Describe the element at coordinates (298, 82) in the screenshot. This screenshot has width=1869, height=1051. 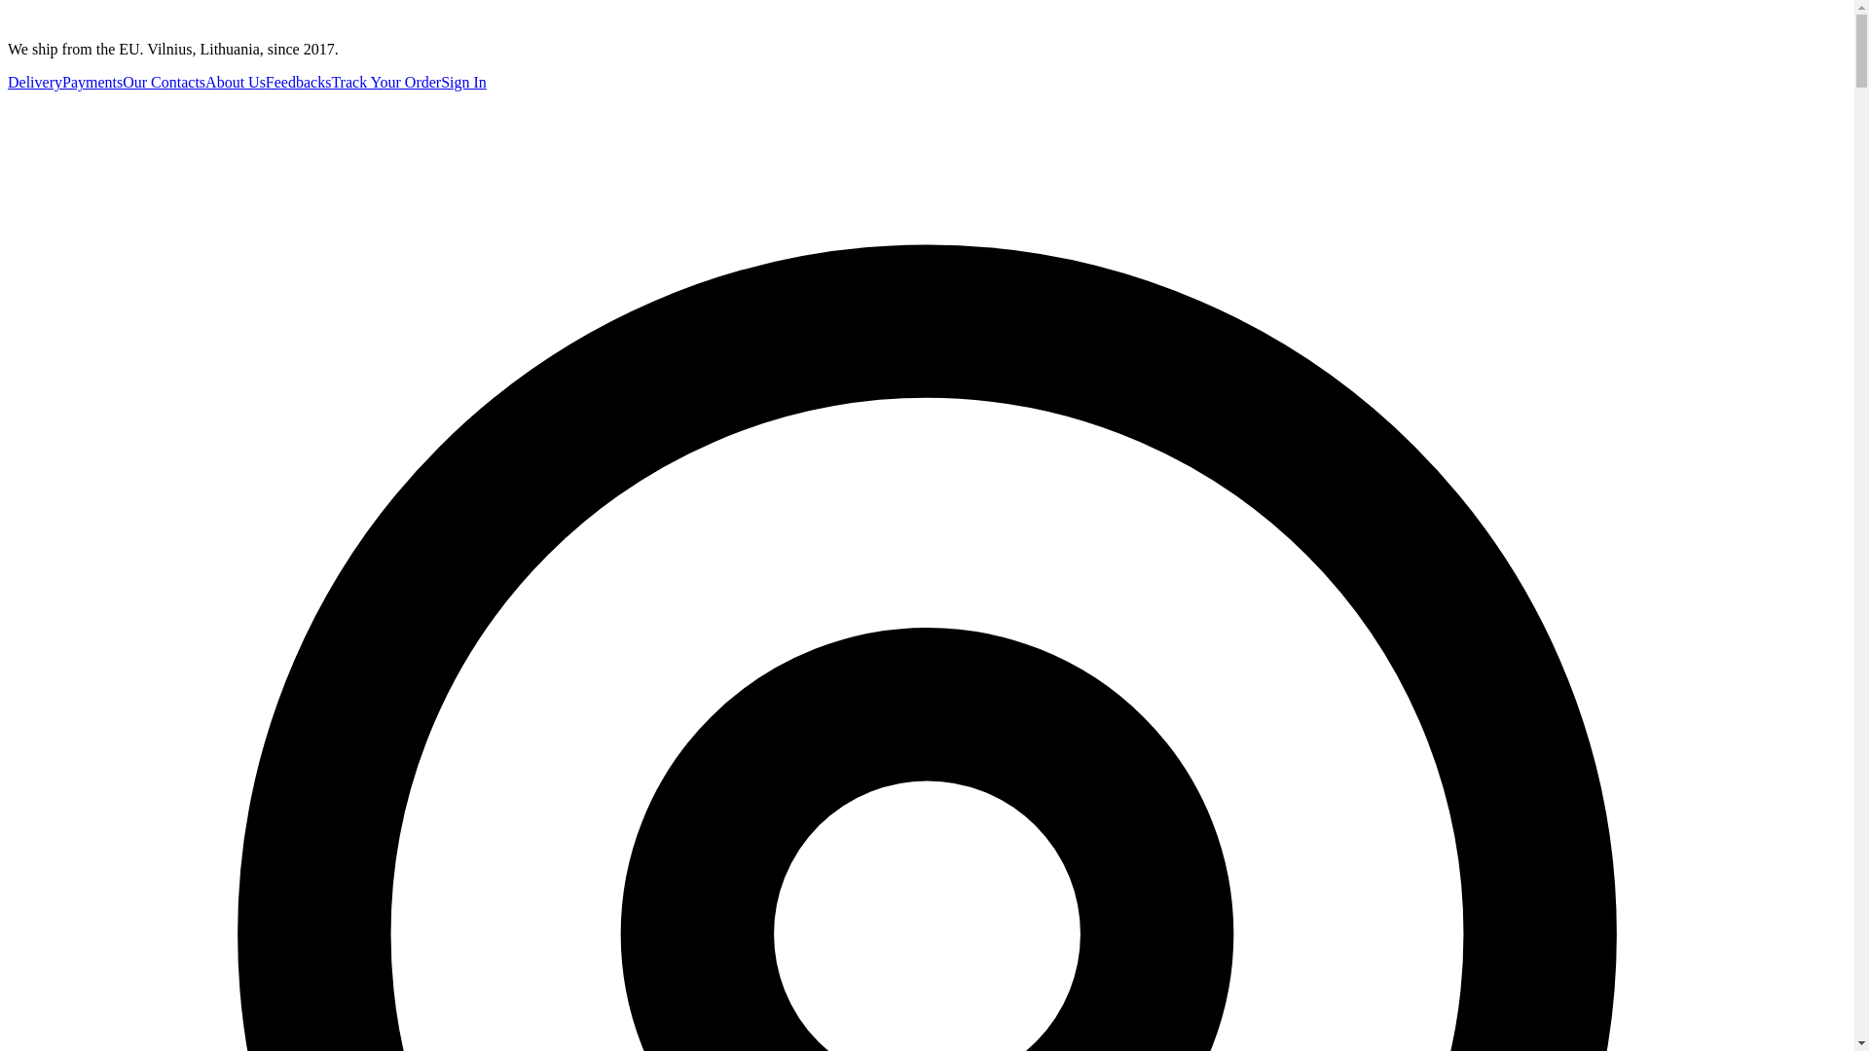
I see `Feedbacks` at that location.